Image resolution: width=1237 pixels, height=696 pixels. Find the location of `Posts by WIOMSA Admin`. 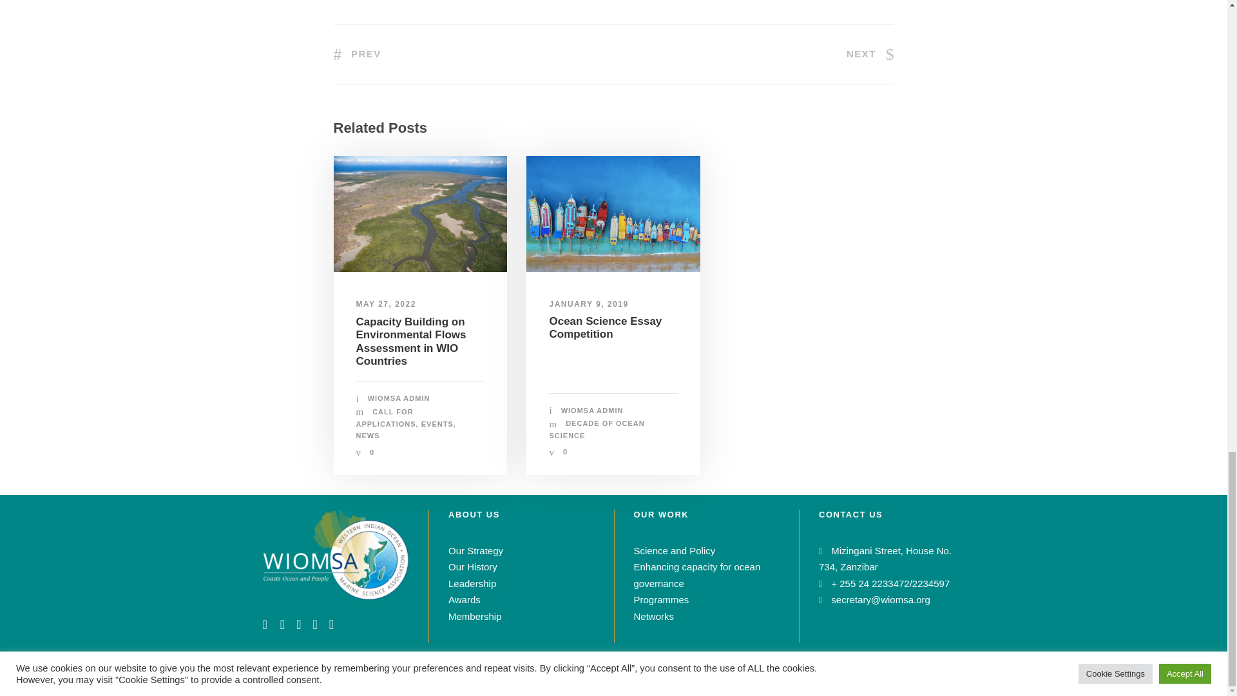

Posts by WIOMSA Admin is located at coordinates (399, 398).